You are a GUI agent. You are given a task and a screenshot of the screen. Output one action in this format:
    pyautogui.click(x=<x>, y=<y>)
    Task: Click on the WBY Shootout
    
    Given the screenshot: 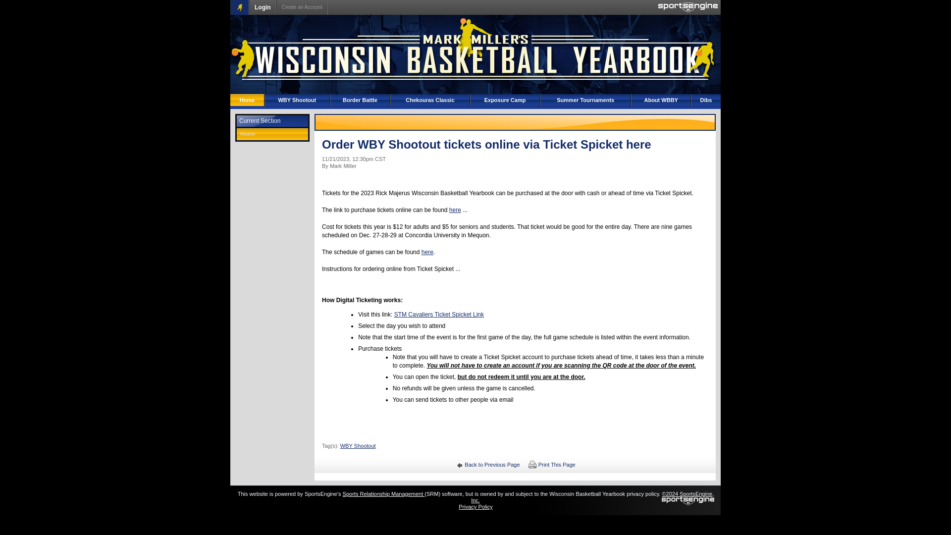 What is the action you would take?
    pyautogui.click(x=358, y=446)
    